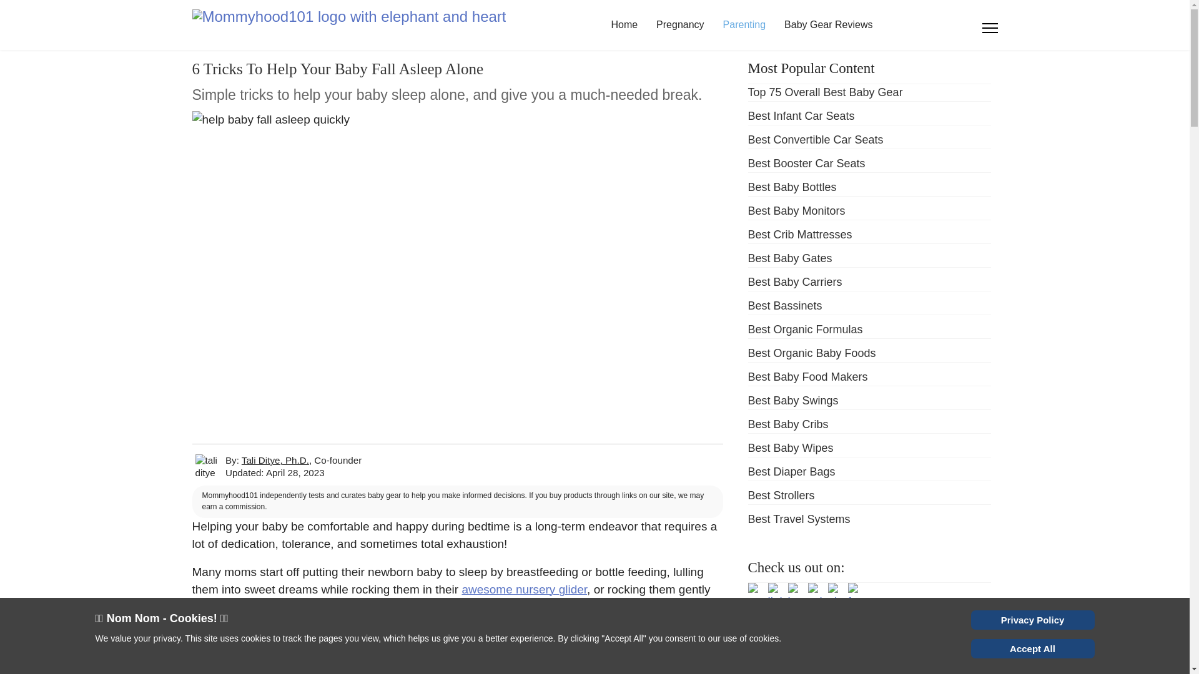 Image resolution: width=1199 pixels, height=674 pixels. I want to click on Top 75 Overall Best Baby Gear, so click(826, 92).